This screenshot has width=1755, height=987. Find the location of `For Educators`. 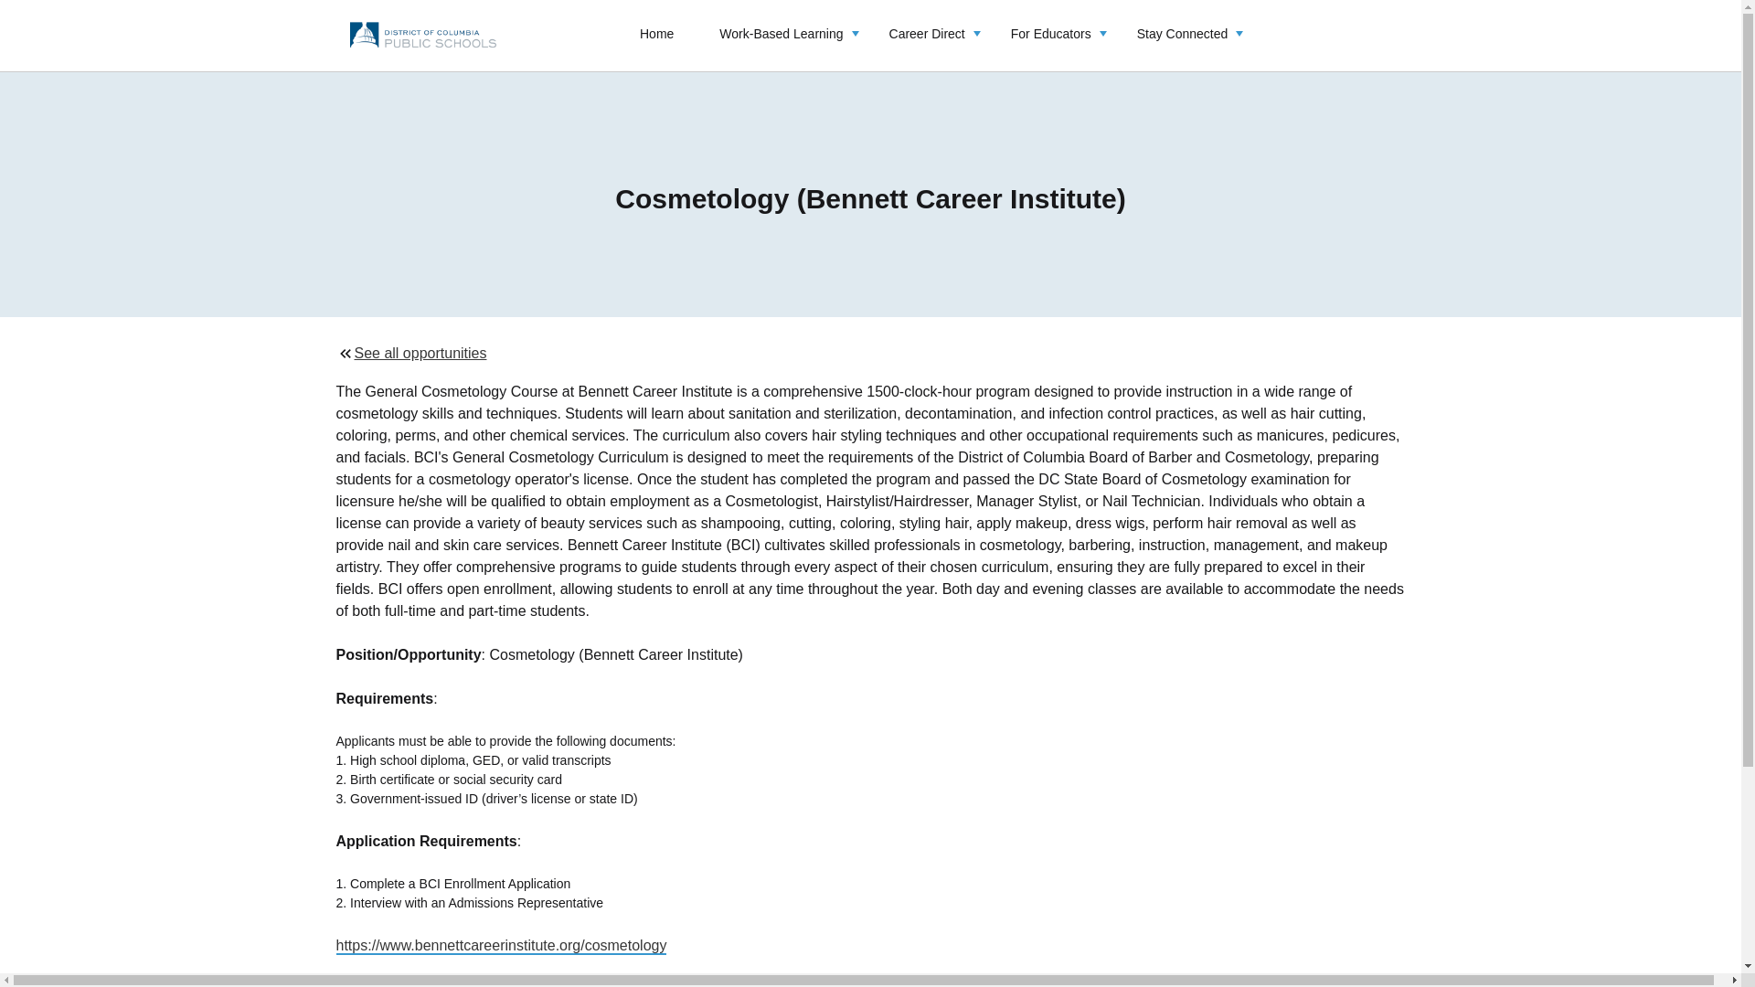

For Educators is located at coordinates (1051, 35).